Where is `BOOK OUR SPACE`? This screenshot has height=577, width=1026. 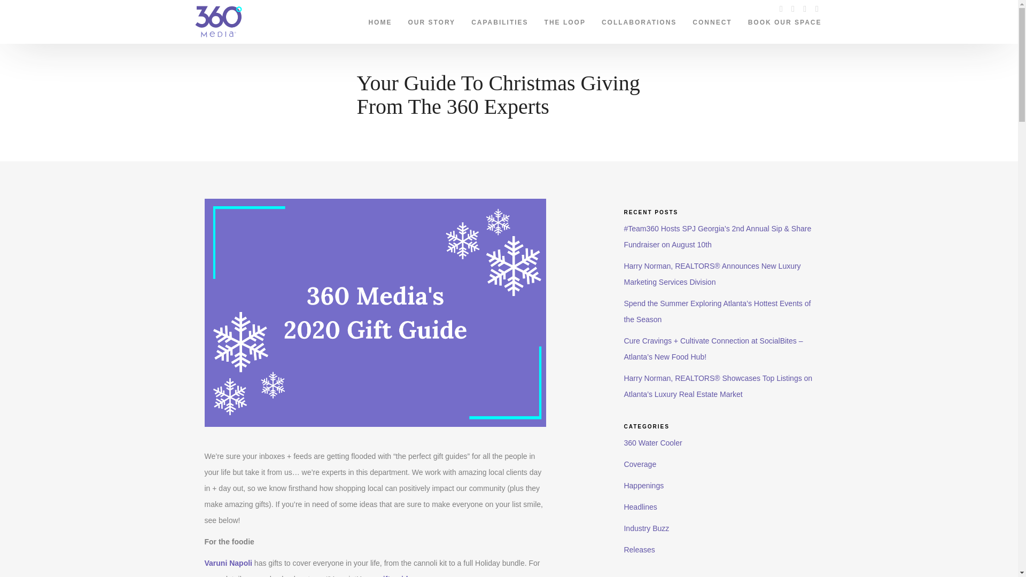 BOOK OUR SPACE is located at coordinates (784, 20).